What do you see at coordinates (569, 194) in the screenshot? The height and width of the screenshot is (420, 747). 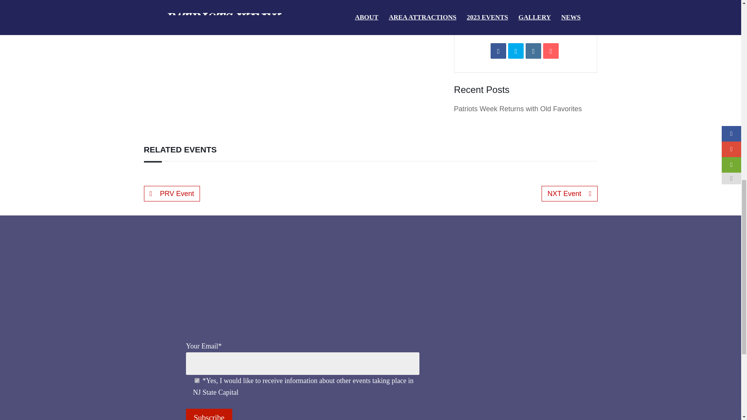 I see `NXT Event` at bounding box center [569, 194].